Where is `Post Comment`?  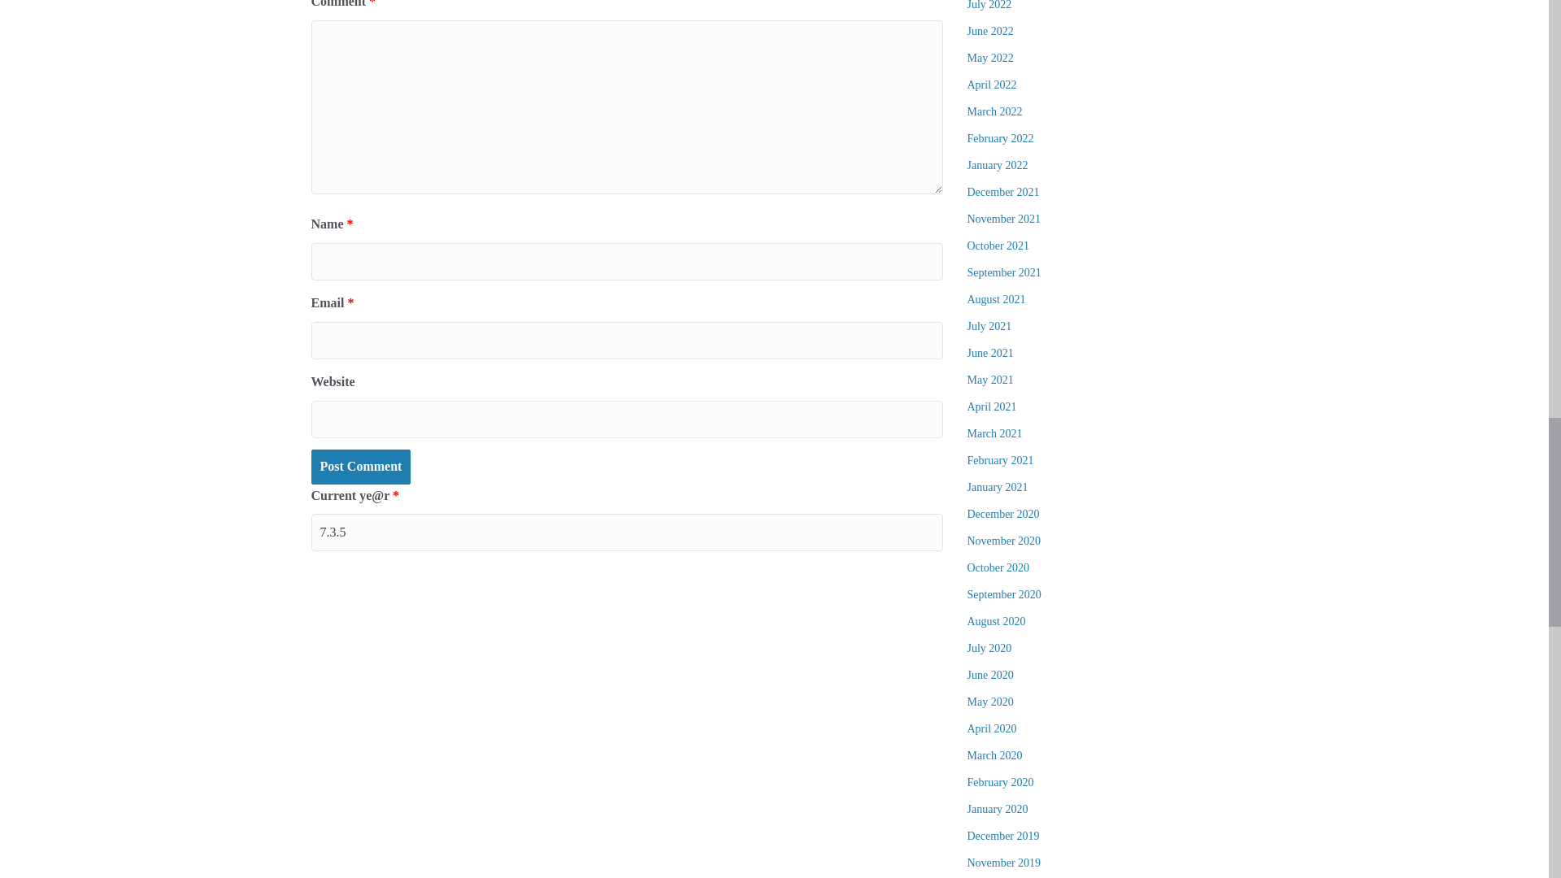 Post Comment is located at coordinates (360, 467).